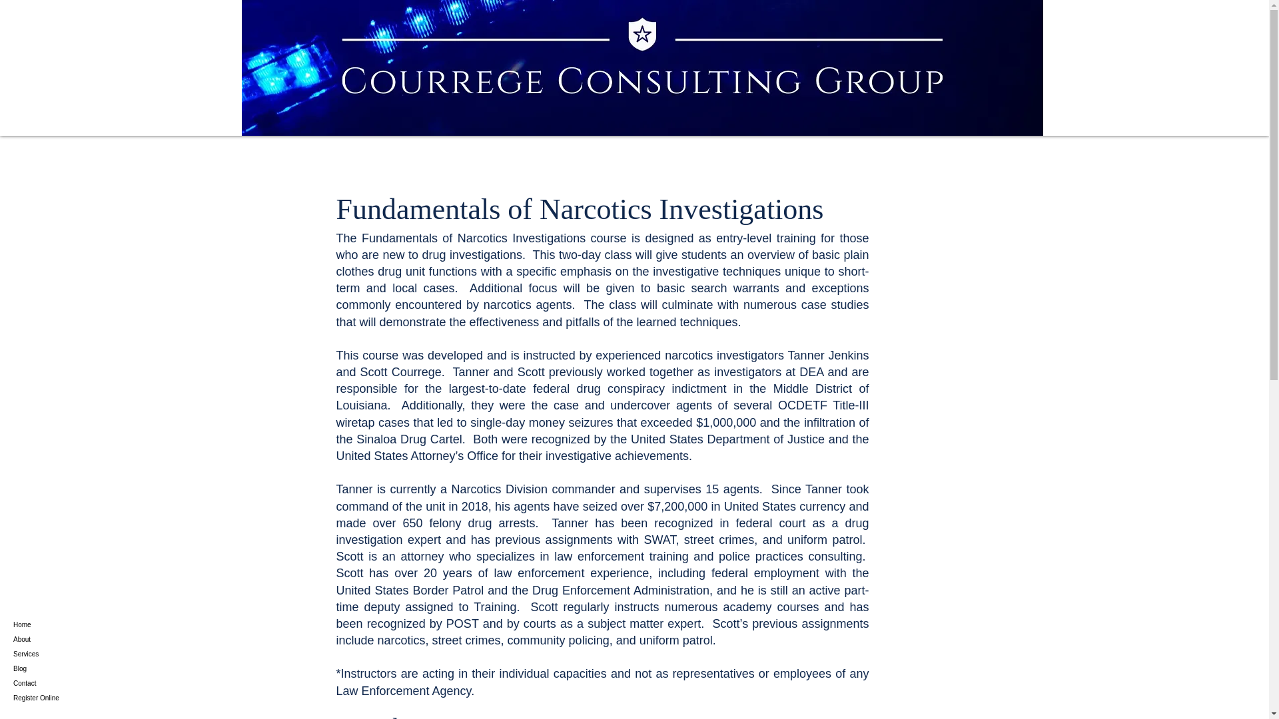 The image size is (1279, 719). Describe the element at coordinates (60, 640) in the screenshot. I see `About` at that location.